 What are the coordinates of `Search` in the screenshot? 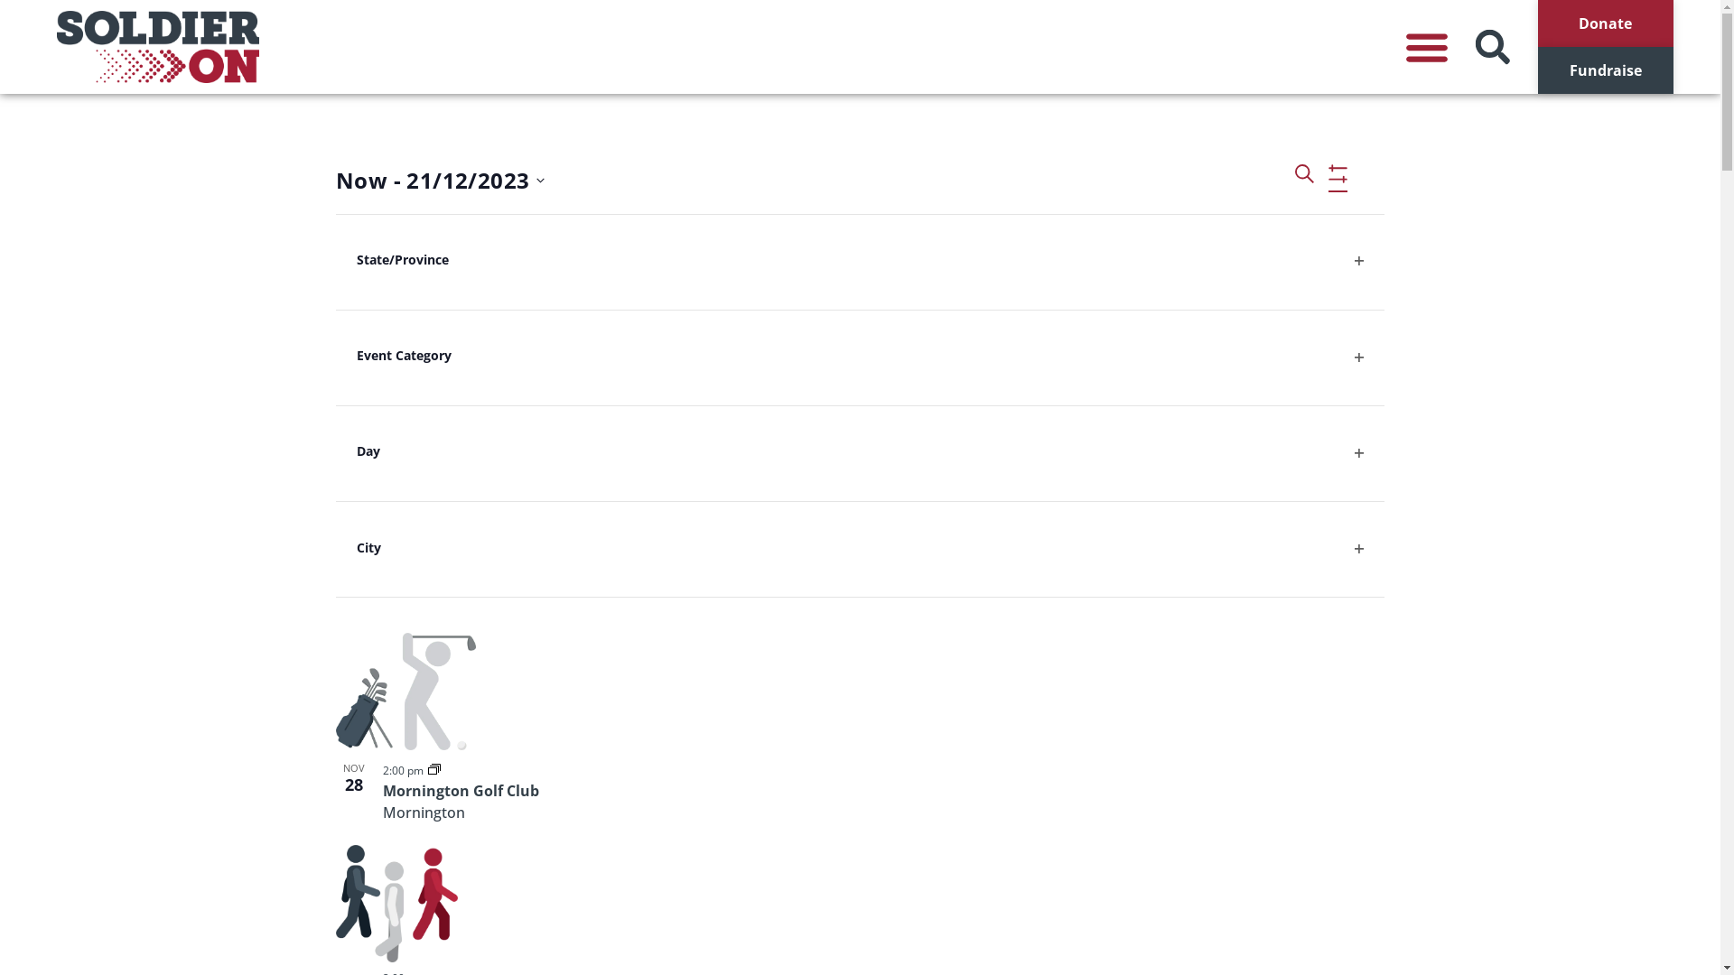 It's located at (1304, 181).